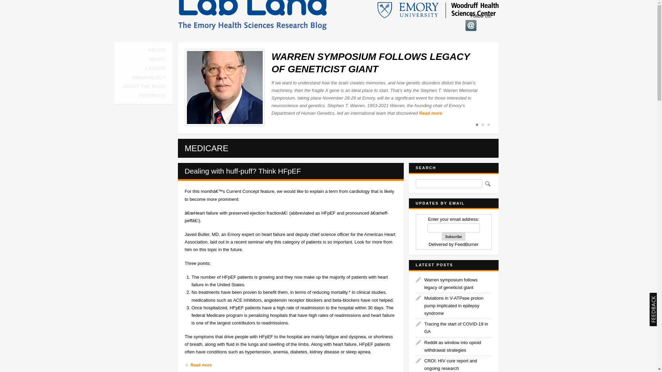  Describe the element at coordinates (338, 277) in the screenshot. I see `majority` at that location.